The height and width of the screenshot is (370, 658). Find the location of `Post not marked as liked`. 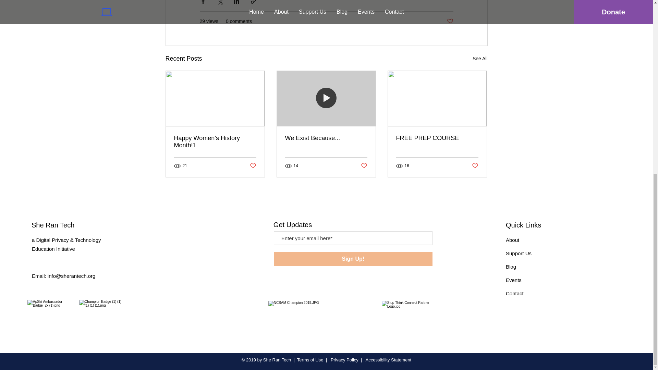

Post not marked as liked is located at coordinates (364, 165).